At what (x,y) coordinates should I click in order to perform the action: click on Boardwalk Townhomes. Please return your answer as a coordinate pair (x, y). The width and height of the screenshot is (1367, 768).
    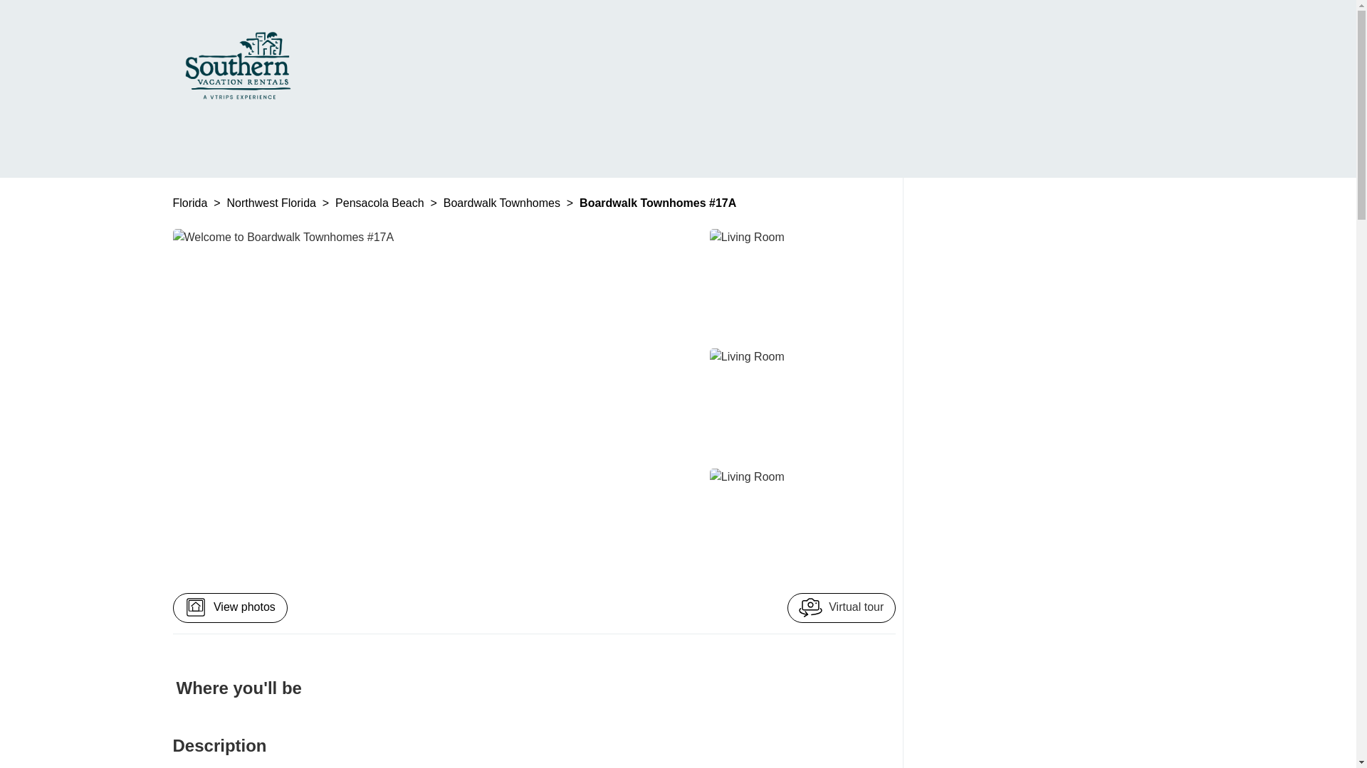
    Looking at the image, I should click on (503, 202).